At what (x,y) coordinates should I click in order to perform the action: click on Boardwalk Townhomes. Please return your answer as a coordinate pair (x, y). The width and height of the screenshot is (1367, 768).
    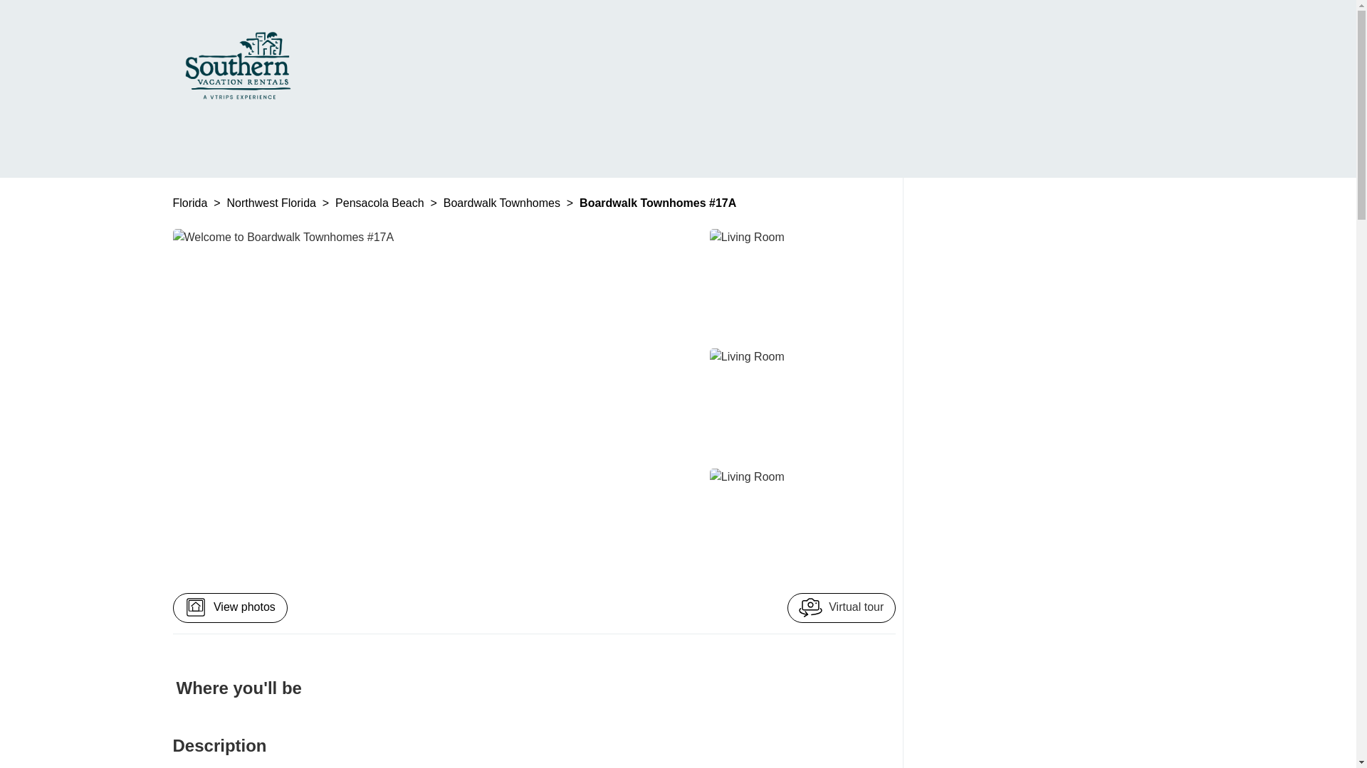
    Looking at the image, I should click on (503, 202).